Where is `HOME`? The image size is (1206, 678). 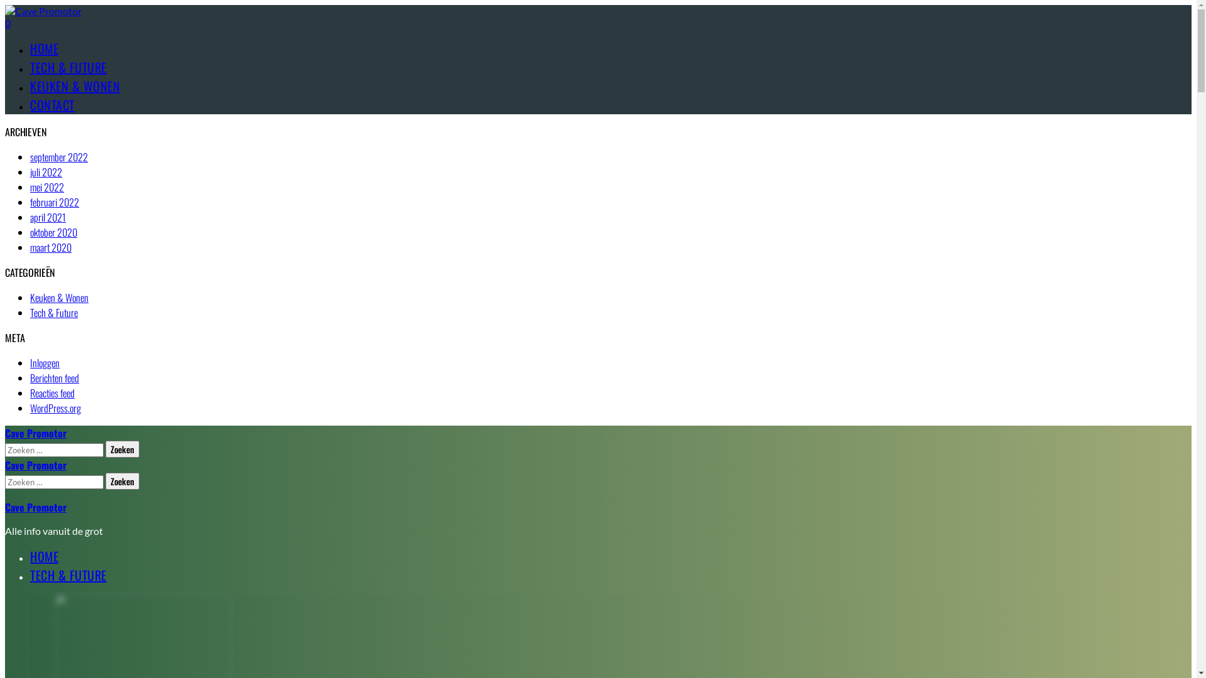
HOME is located at coordinates (44, 556).